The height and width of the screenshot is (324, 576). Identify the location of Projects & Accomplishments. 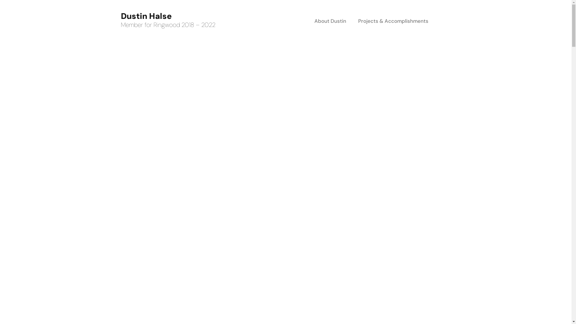
(393, 21).